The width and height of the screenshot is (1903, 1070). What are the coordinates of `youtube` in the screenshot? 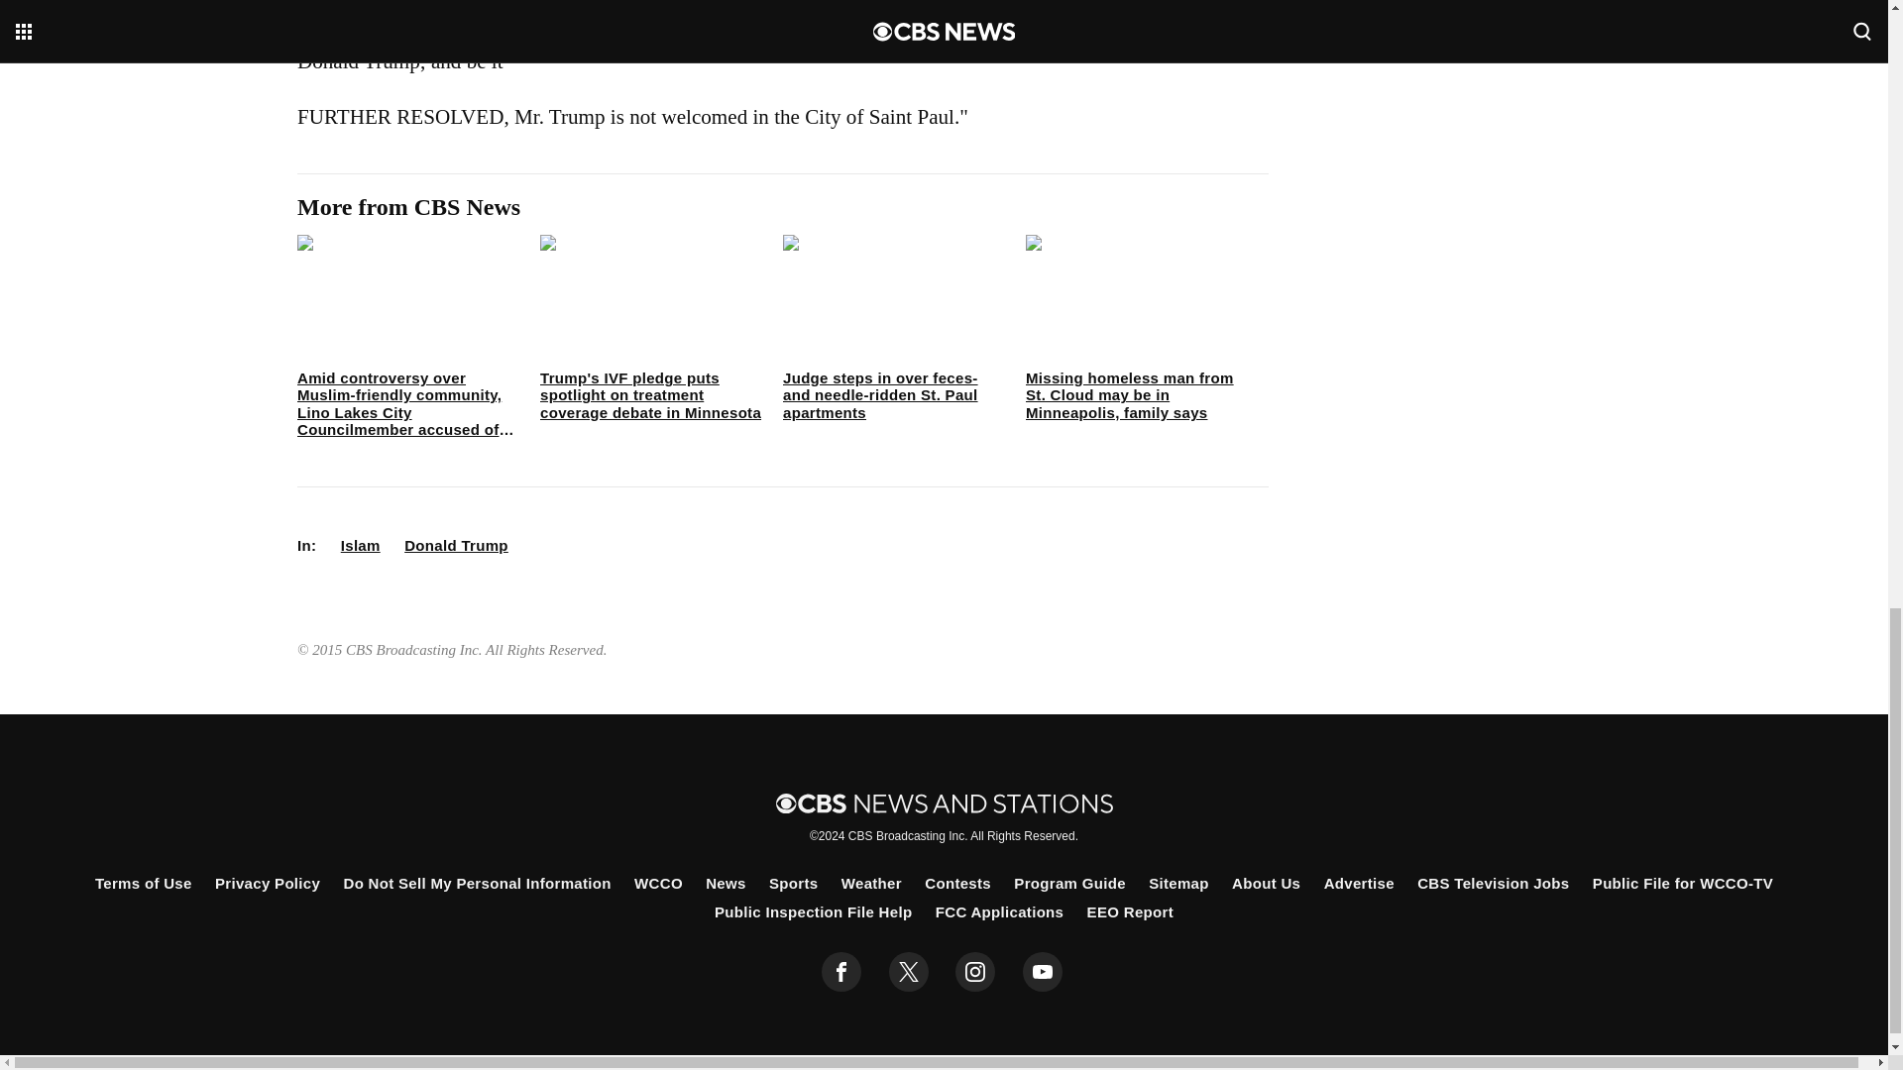 It's located at (1043, 972).